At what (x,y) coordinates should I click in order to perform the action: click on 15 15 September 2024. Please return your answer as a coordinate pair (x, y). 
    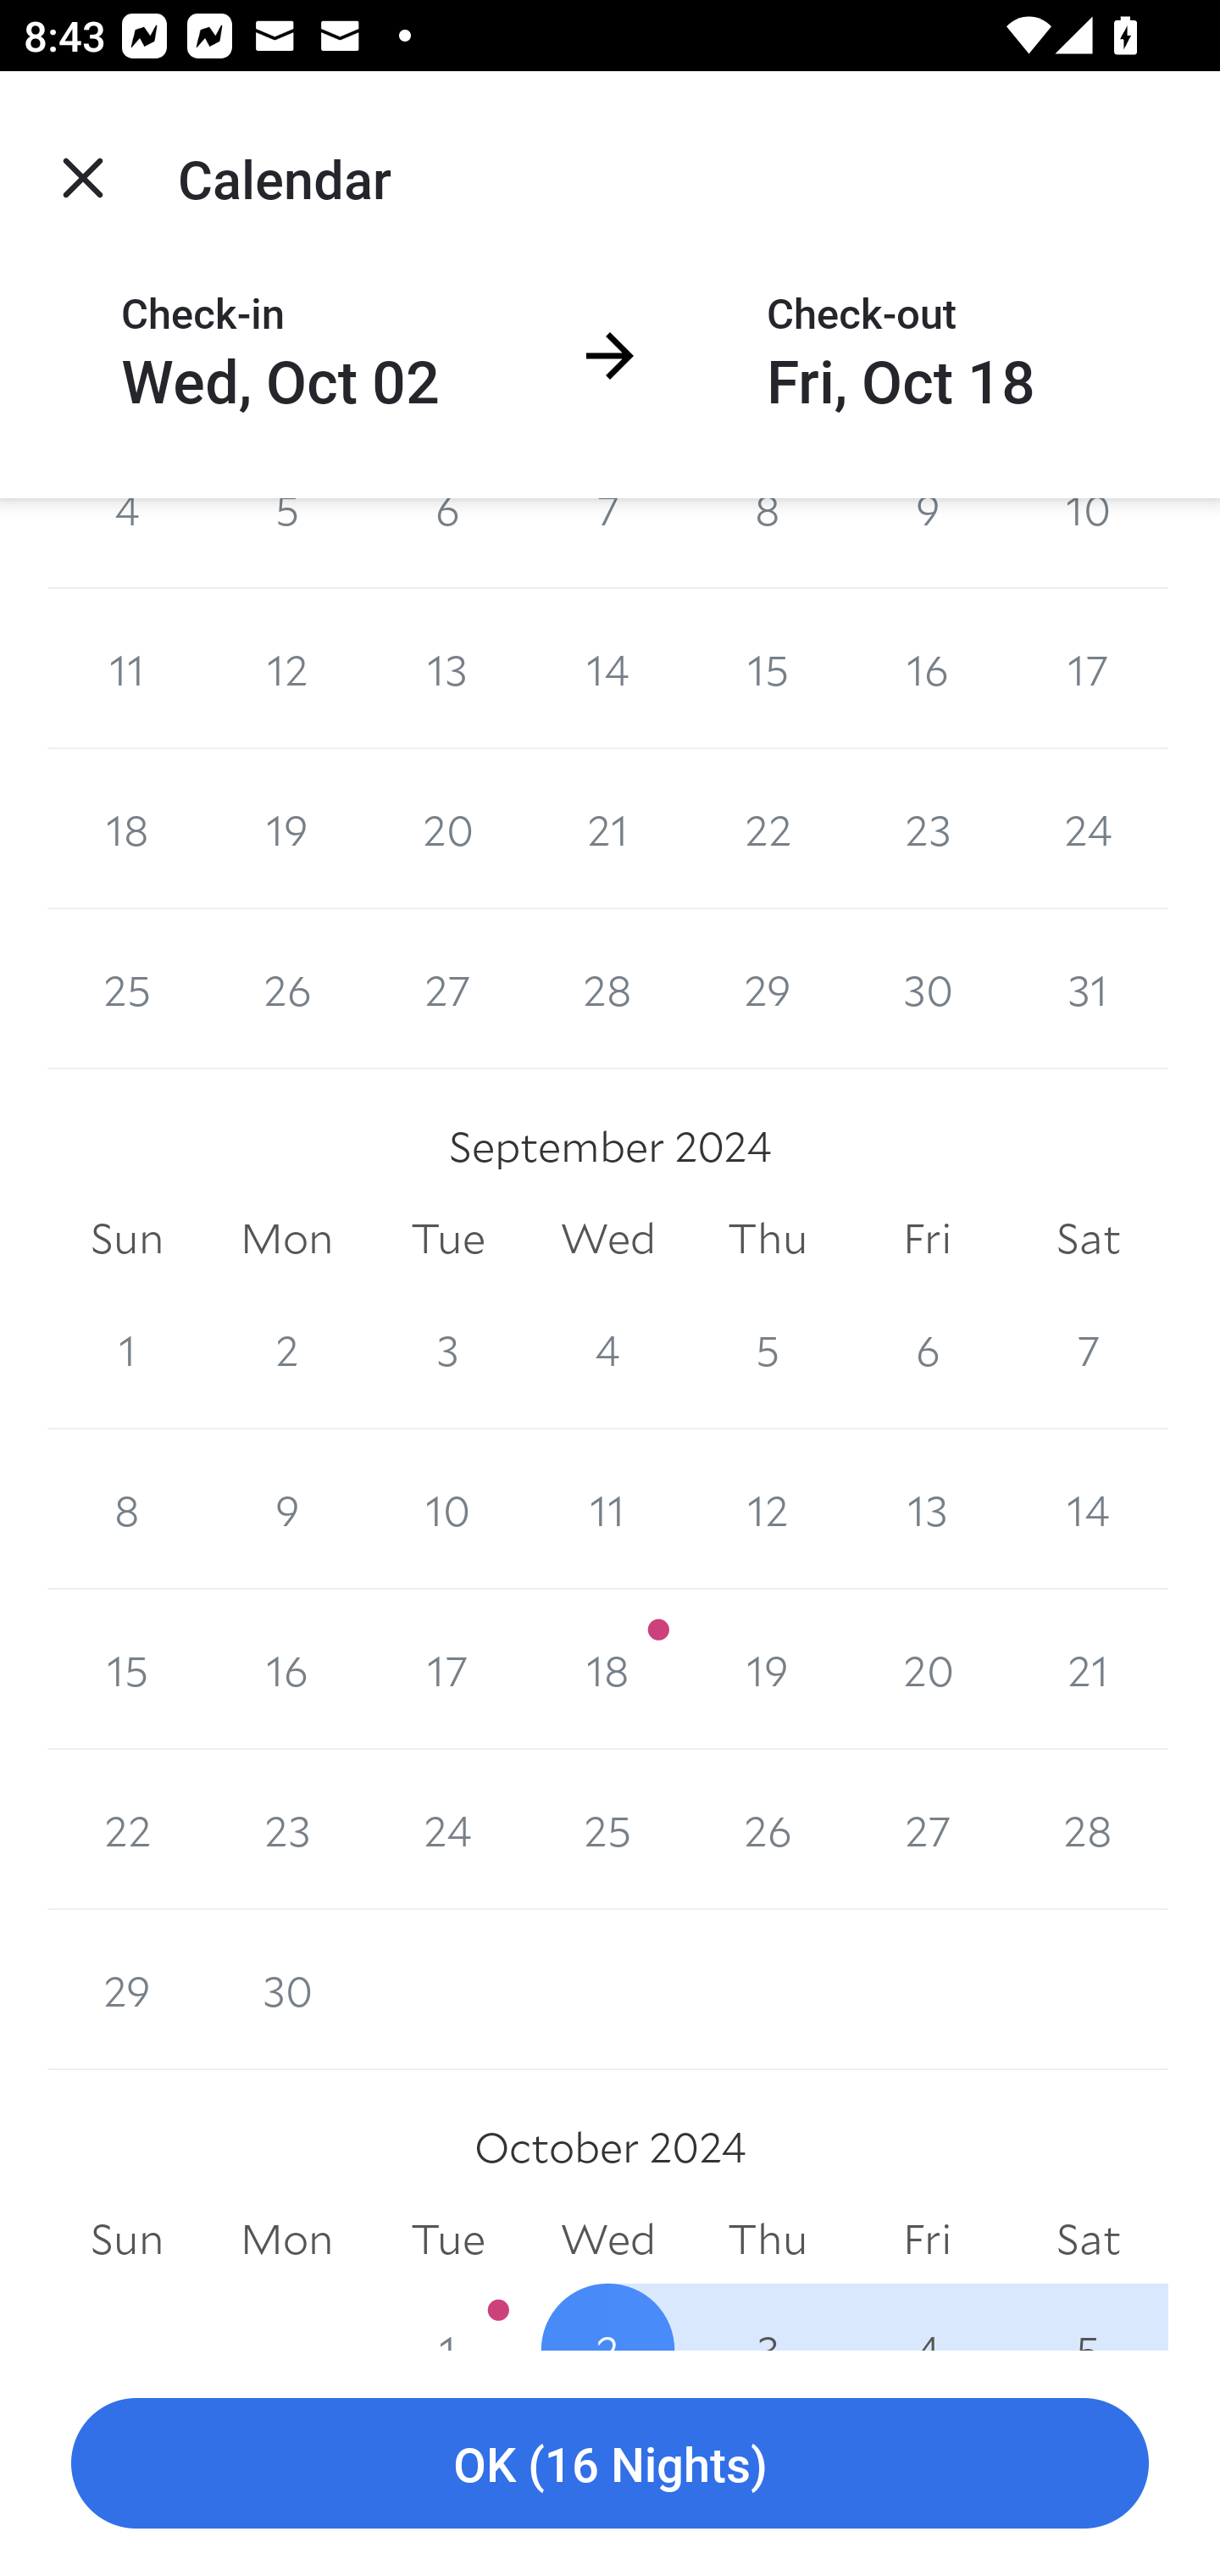
    Looking at the image, I should click on (127, 1669).